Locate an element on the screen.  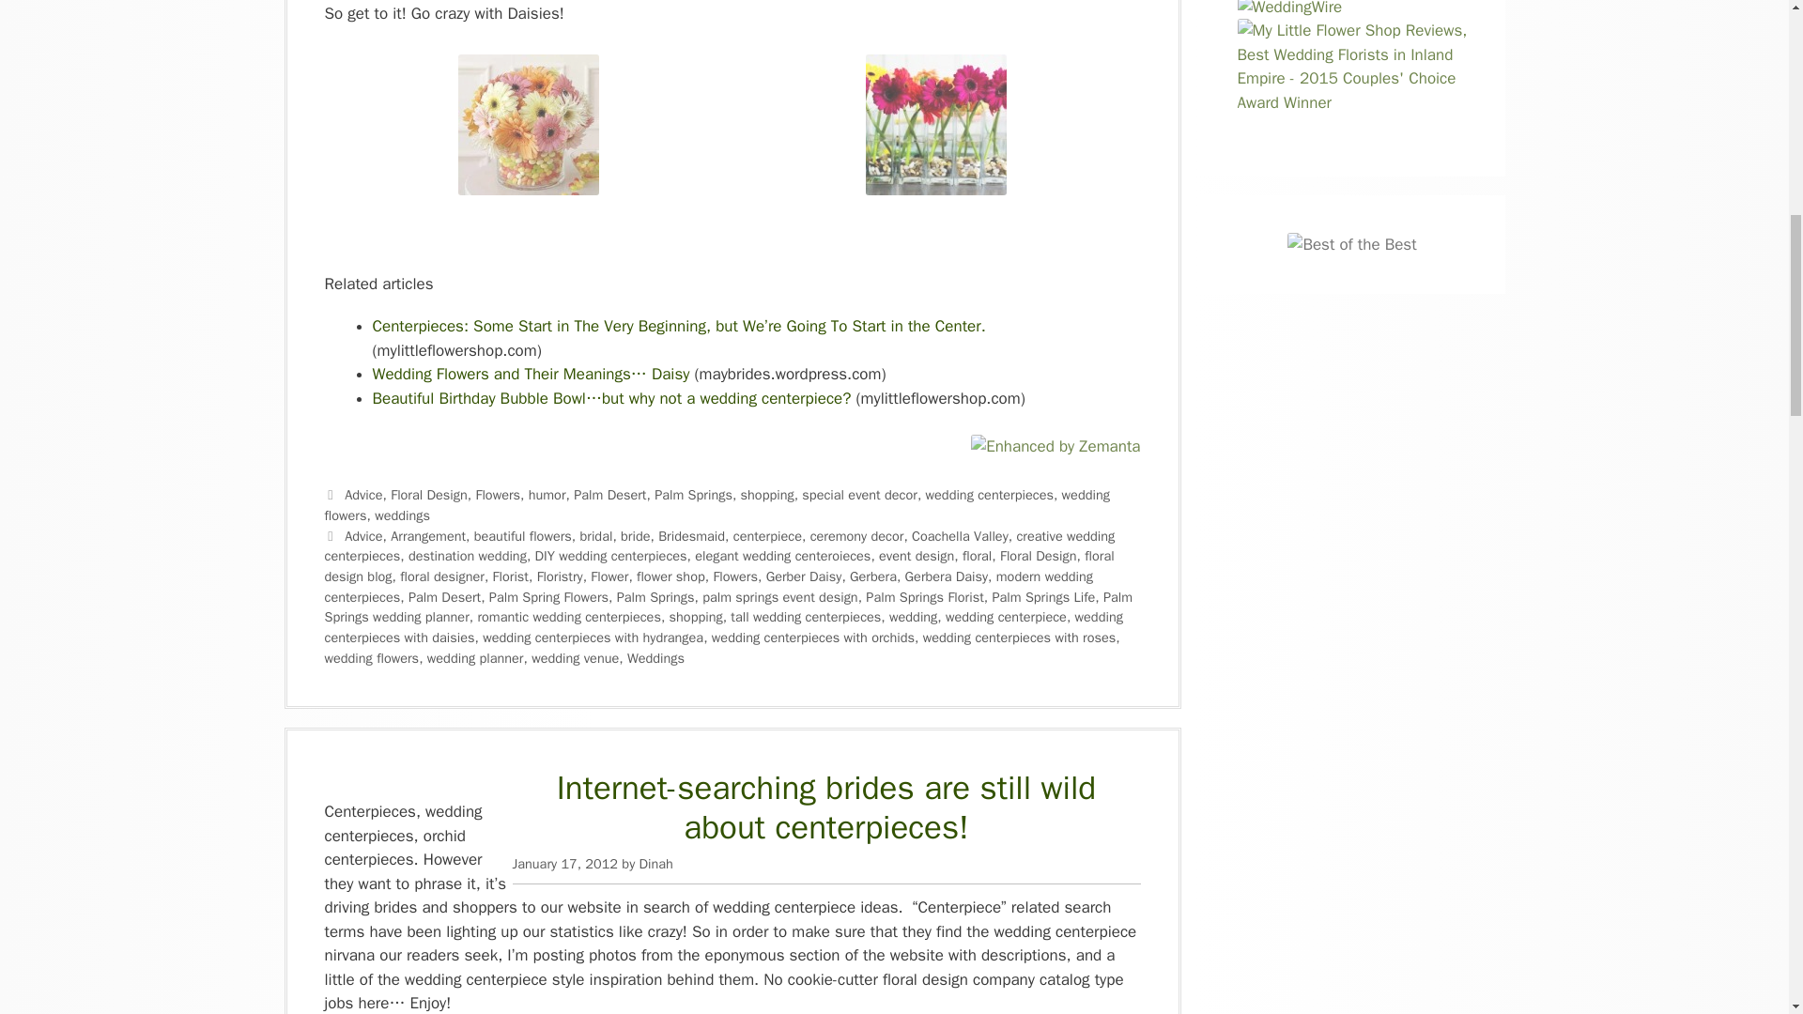
humor is located at coordinates (547, 494).